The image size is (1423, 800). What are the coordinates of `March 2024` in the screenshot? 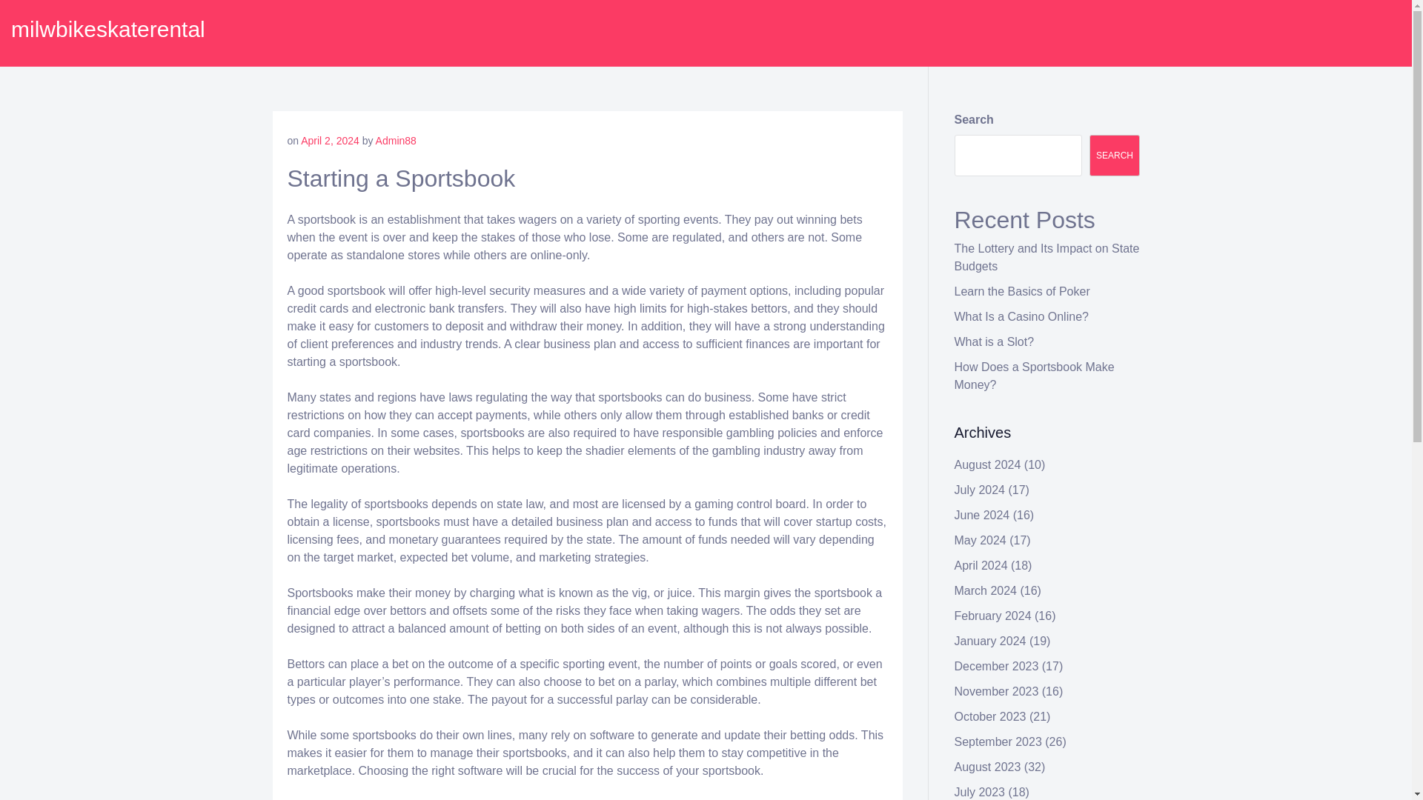 It's located at (986, 590).